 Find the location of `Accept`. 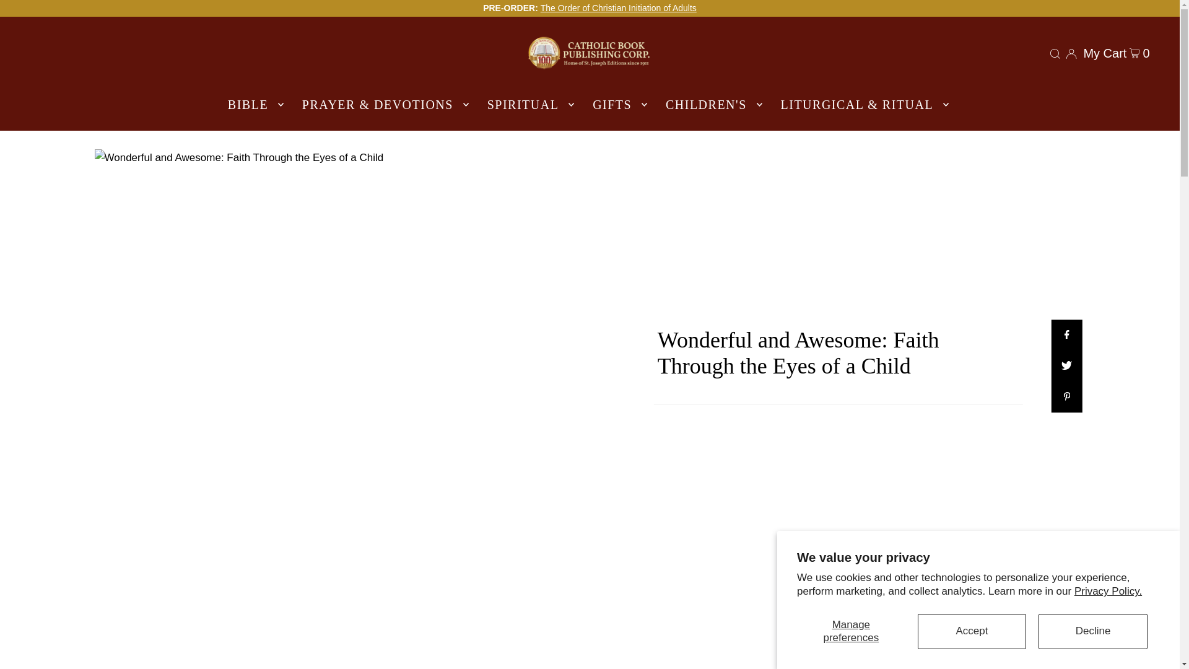

Accept is located at coordinates (972, 631).